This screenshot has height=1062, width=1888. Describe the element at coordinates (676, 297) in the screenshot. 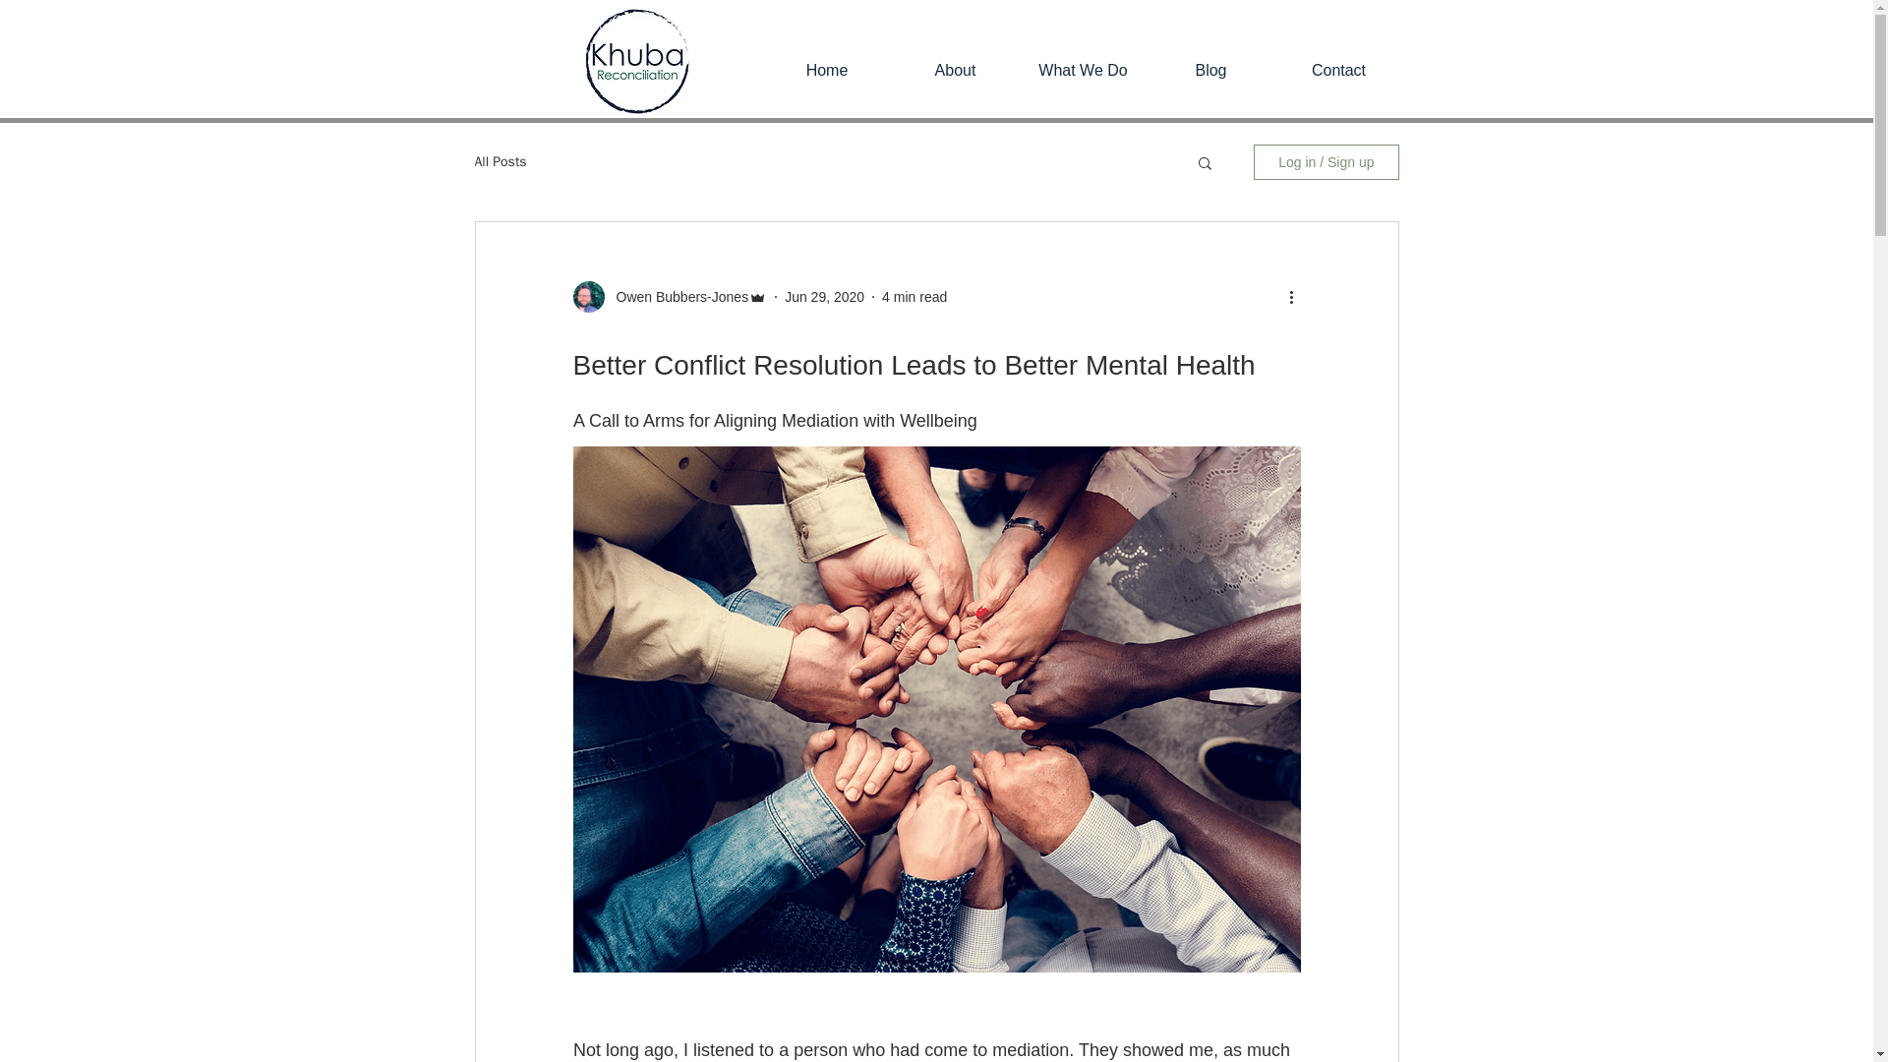

I see `Owen Bubbers-Jones` at that location.